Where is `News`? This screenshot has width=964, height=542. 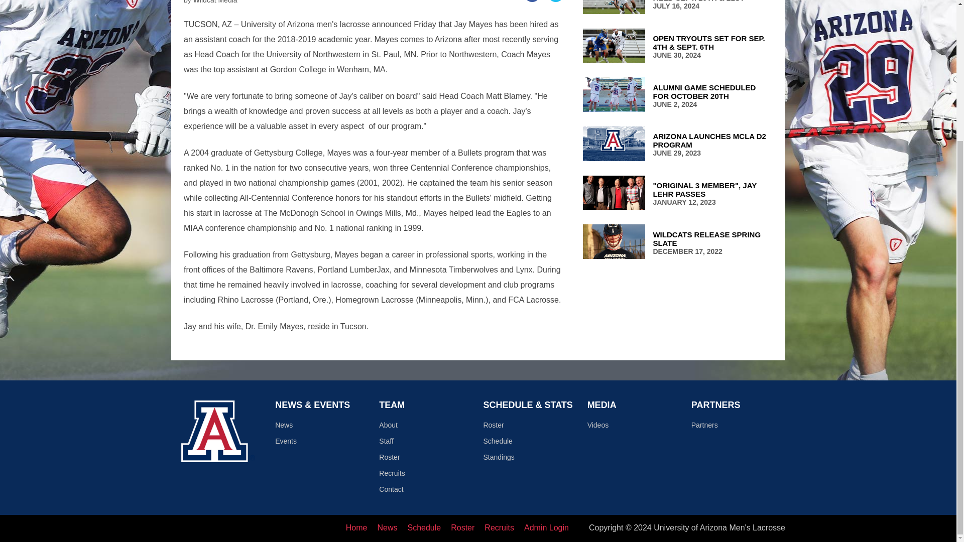 News is located at coordinates (462, 527).